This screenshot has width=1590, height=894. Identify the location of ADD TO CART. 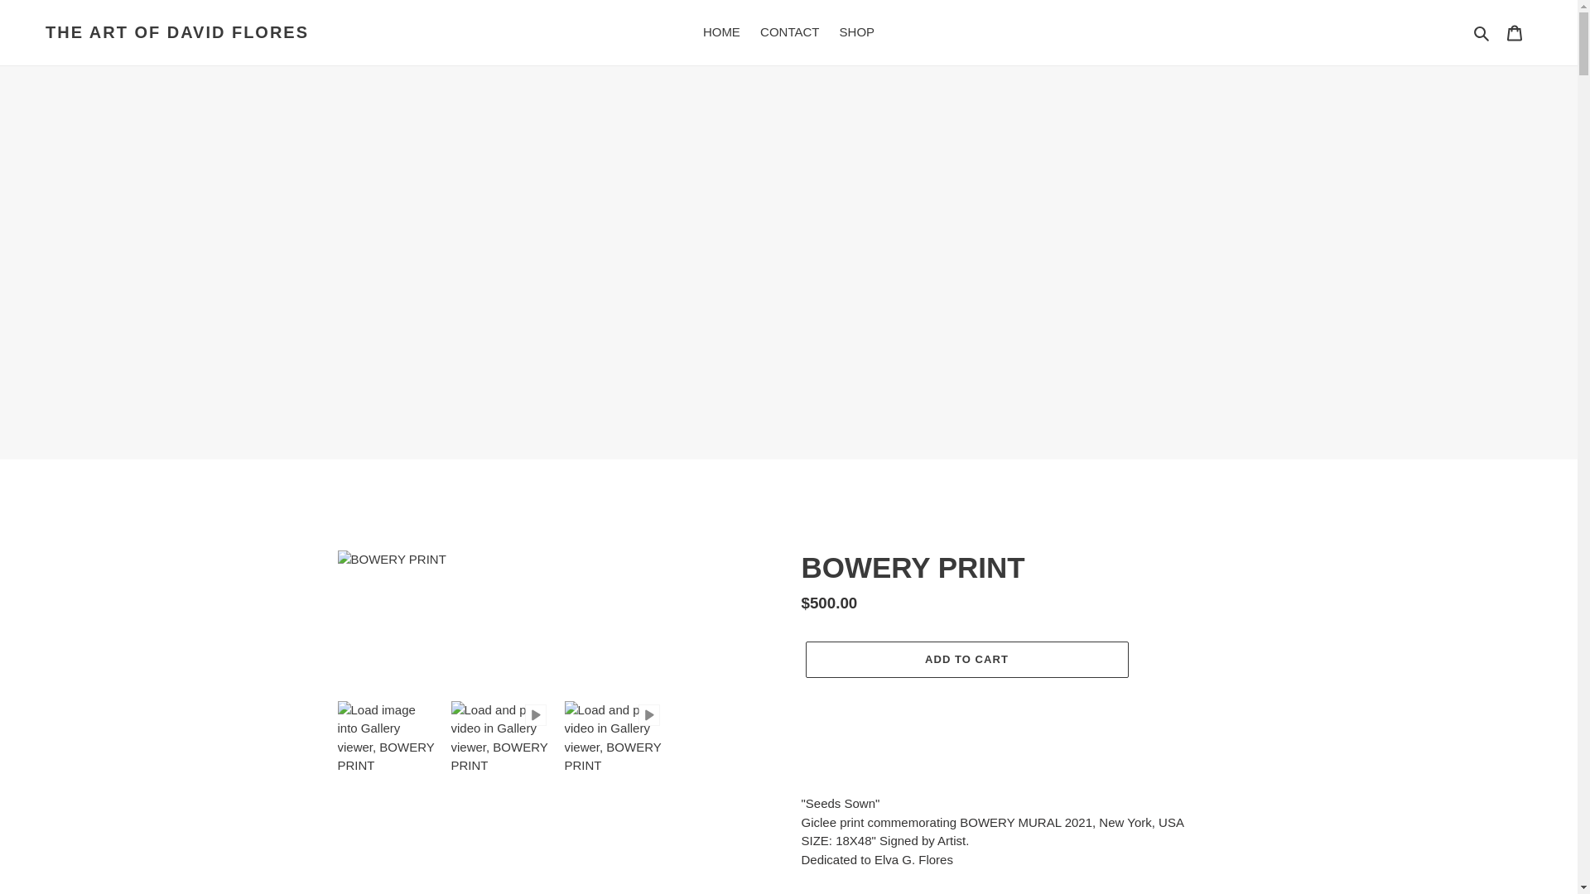
(966, 659).